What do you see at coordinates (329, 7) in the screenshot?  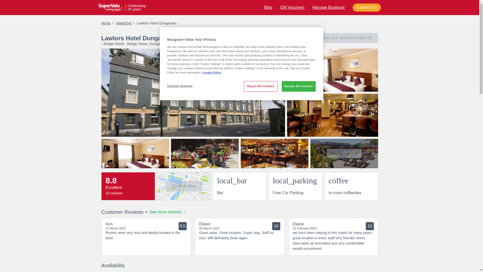 I see `Manage Bookings` at bounding box center [329, 7].